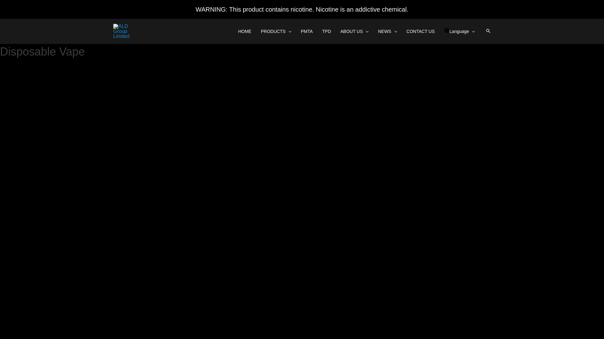 The height and width of the screenshot is (339, 604). What do you see at coordinates (354, 31) in the screenshot?
I see `ABOUT US` at bounding box center [354, 31].